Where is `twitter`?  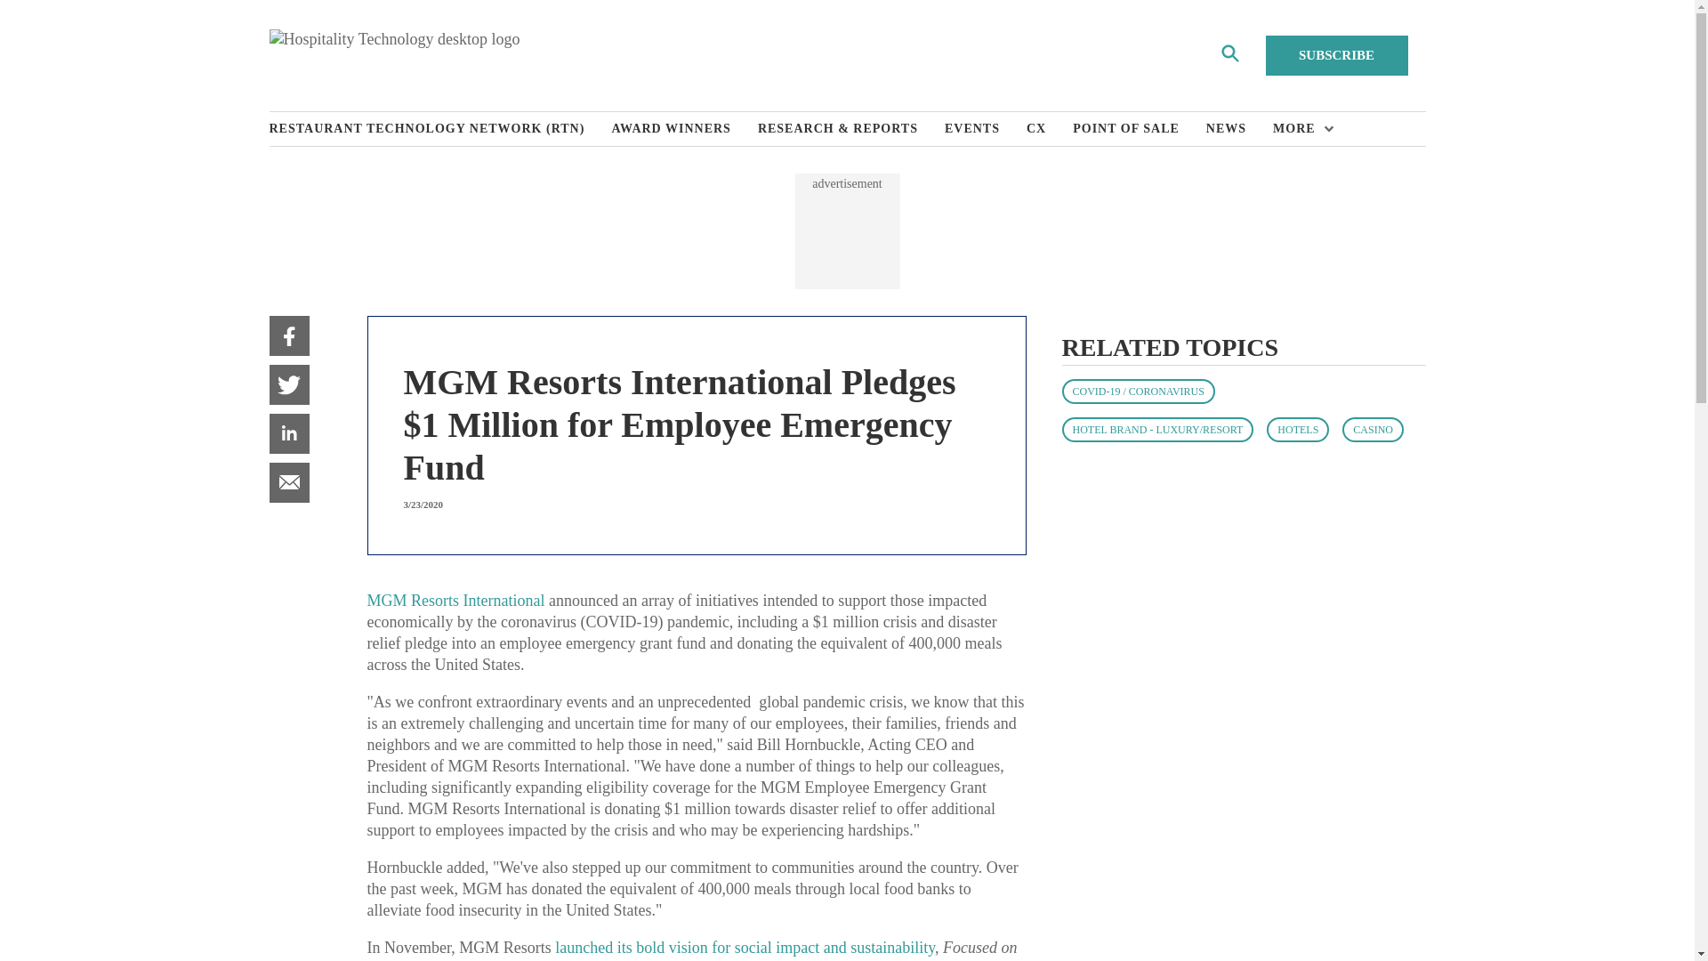
twitter is located at coordinates (288, 384).